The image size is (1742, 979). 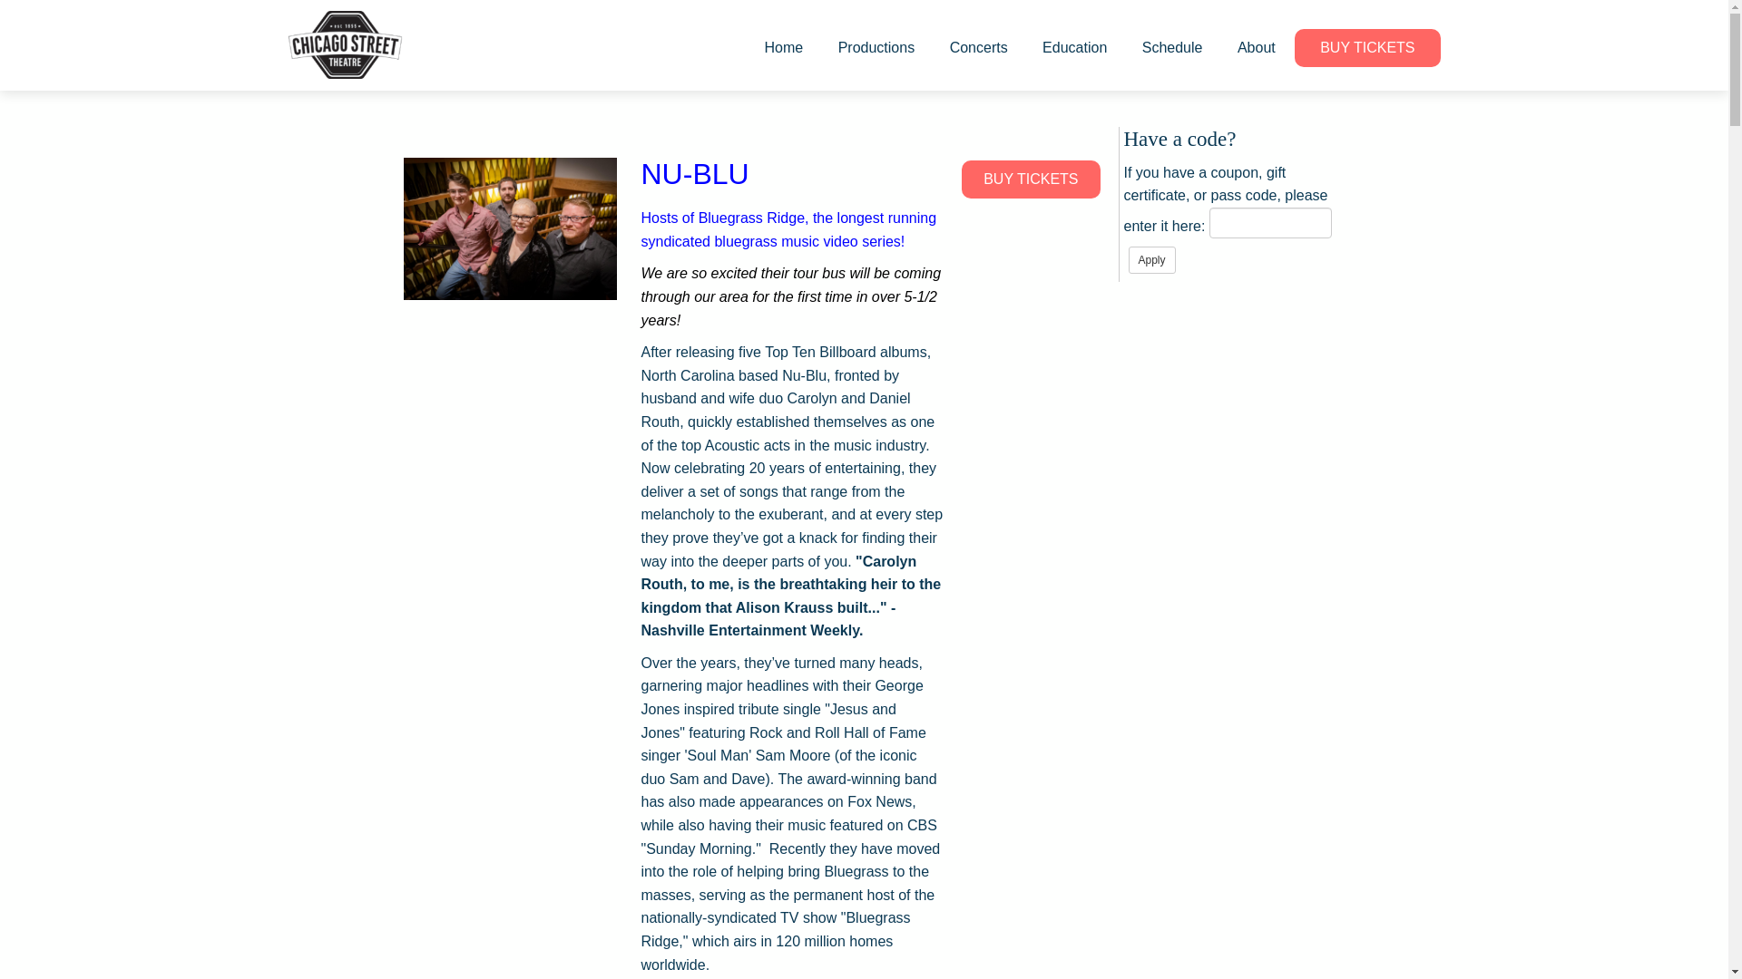 I want to click on Concerts, so click(x=978, y=47).